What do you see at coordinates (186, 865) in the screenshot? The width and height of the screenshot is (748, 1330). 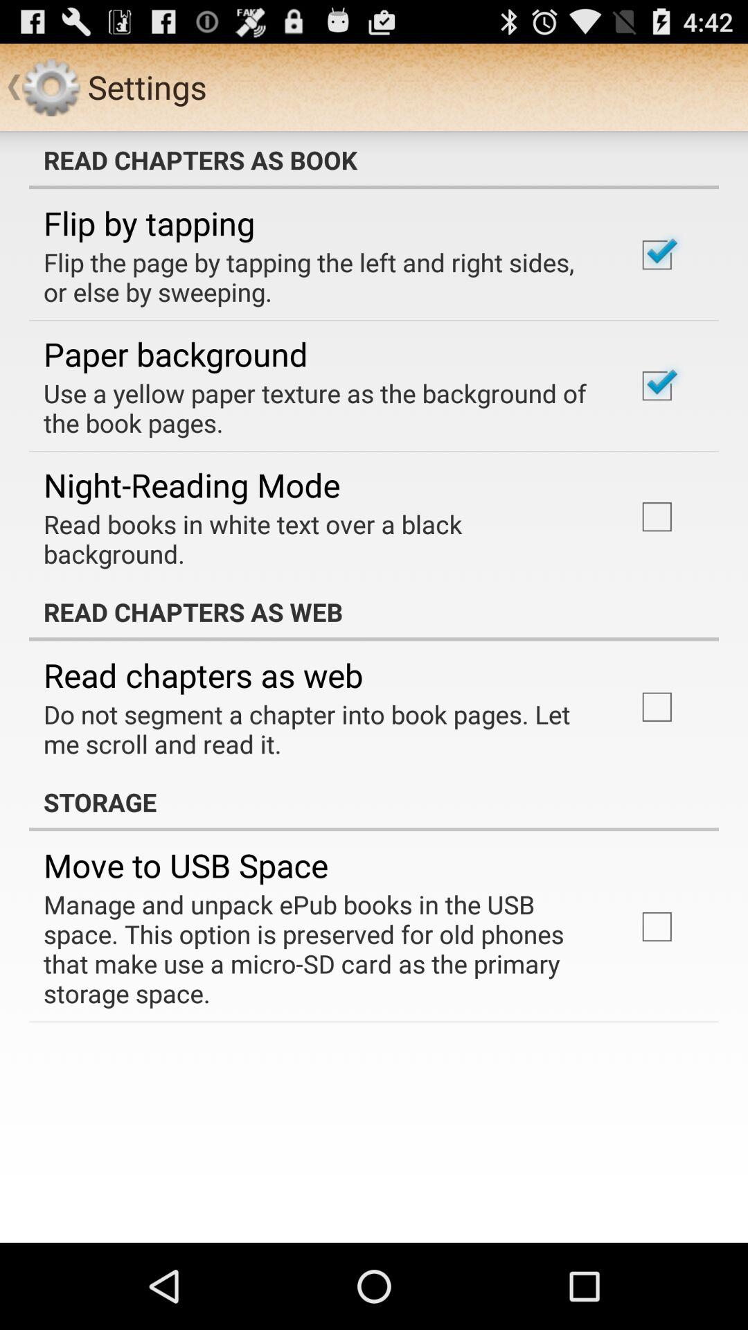 I see `flip until the move to usb` at bounding box center [186, 865].